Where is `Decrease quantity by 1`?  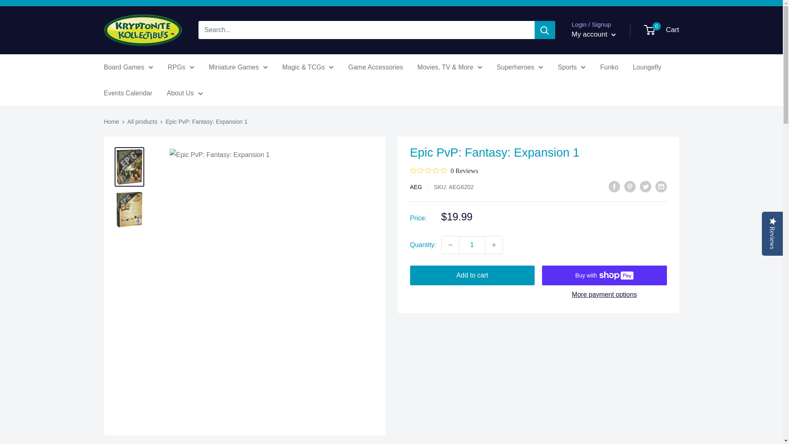
Decrease quantity by 1 is located at coordinates (450, 245).